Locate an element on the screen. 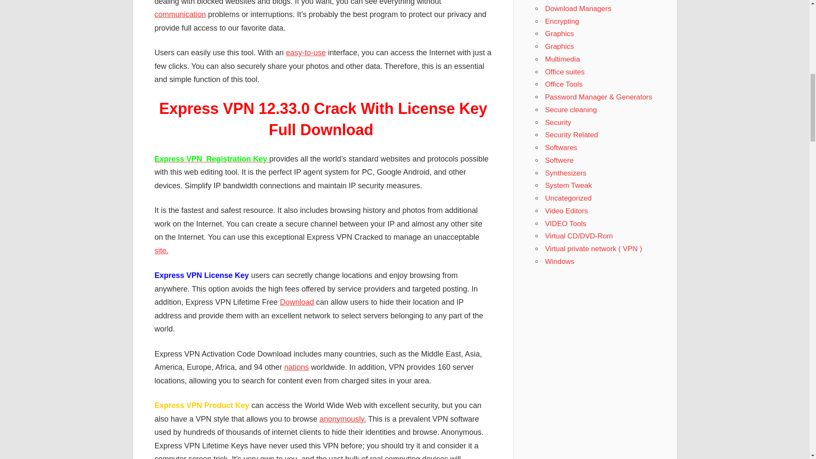 The image size is (816, 459). Download is located at coordinates (297, 302).